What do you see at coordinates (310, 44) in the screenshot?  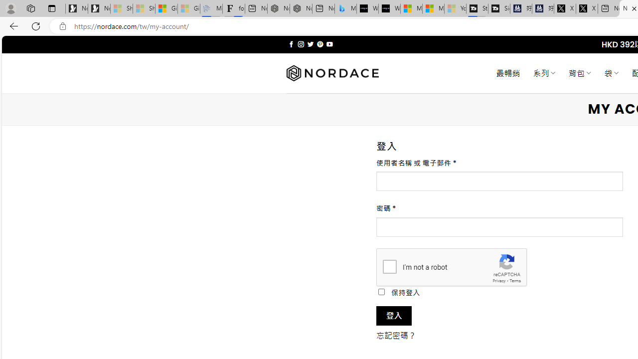 I see `Follow on Twitter` at bounding box center [310, 44].